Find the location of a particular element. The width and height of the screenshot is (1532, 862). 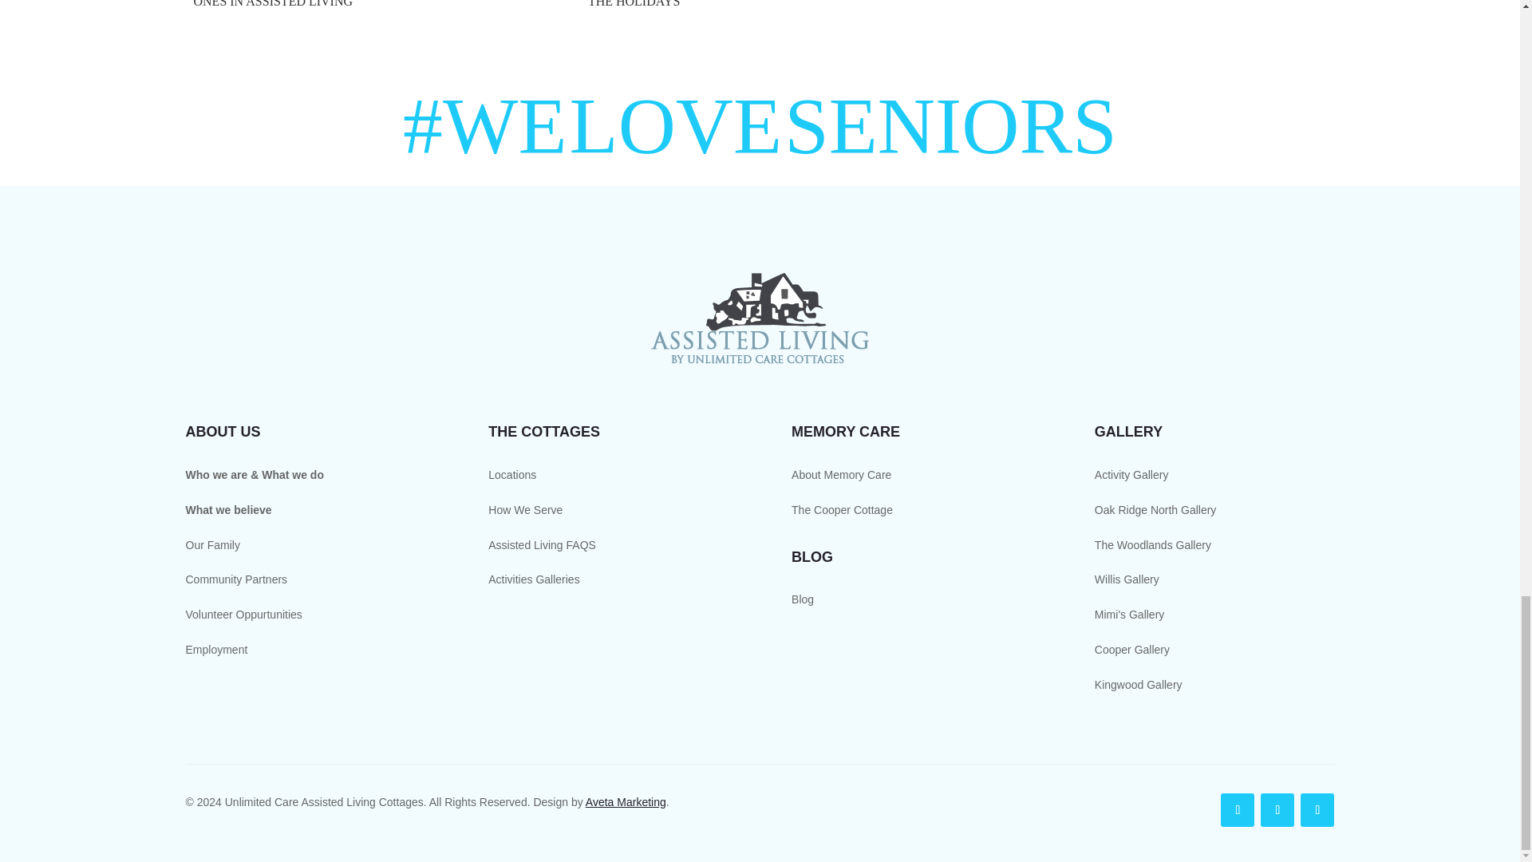

logo is located at coordinates (760, 318).